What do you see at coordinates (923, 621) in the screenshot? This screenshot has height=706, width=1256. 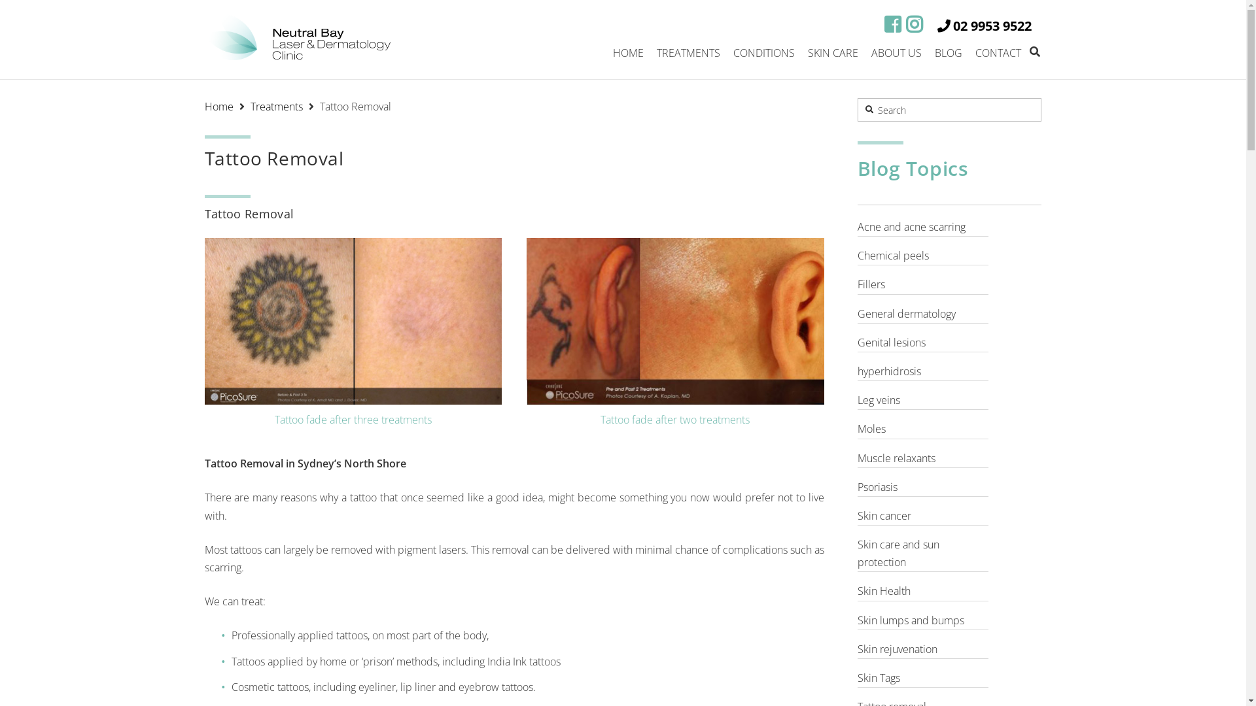 I see `Skin lumps and bumps` at bounding box center [923, 621].